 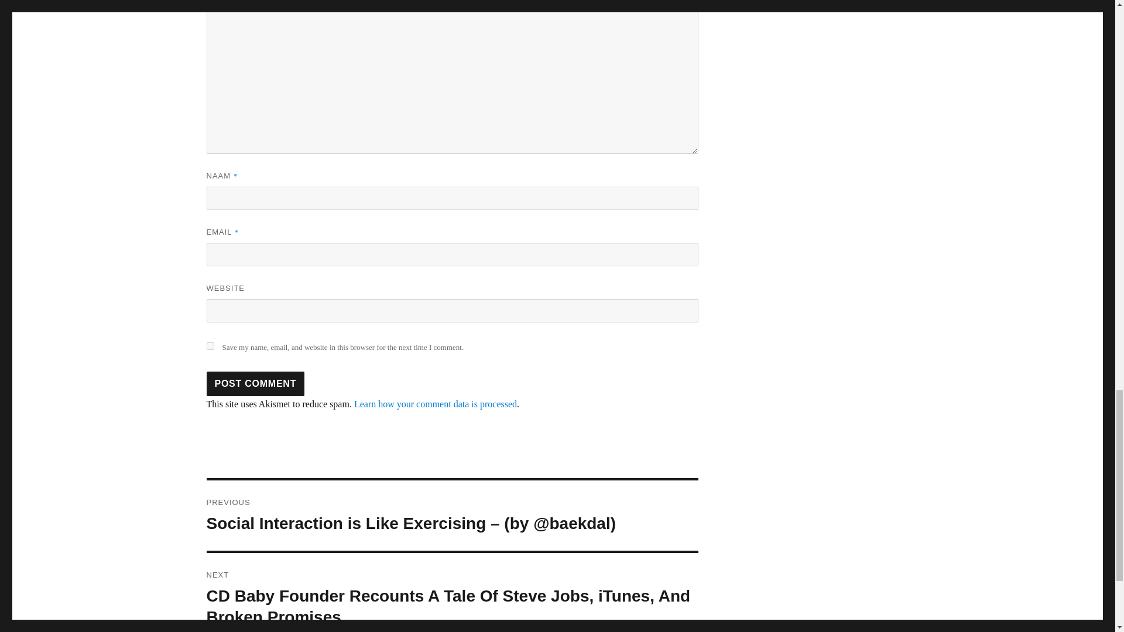 What do you see at coordinates (210, 346) in the screenshot?
I see `yes` at bounding box center [210, 346].